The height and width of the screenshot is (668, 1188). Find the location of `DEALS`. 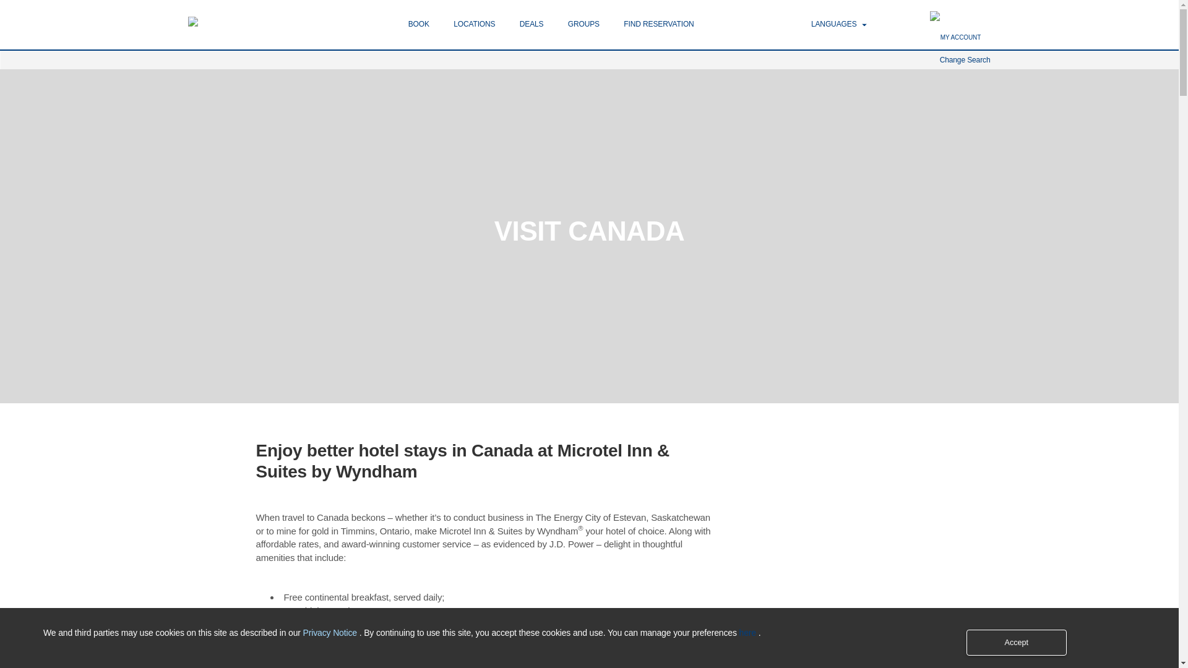

DEALS is located at coordinates (532, 25).